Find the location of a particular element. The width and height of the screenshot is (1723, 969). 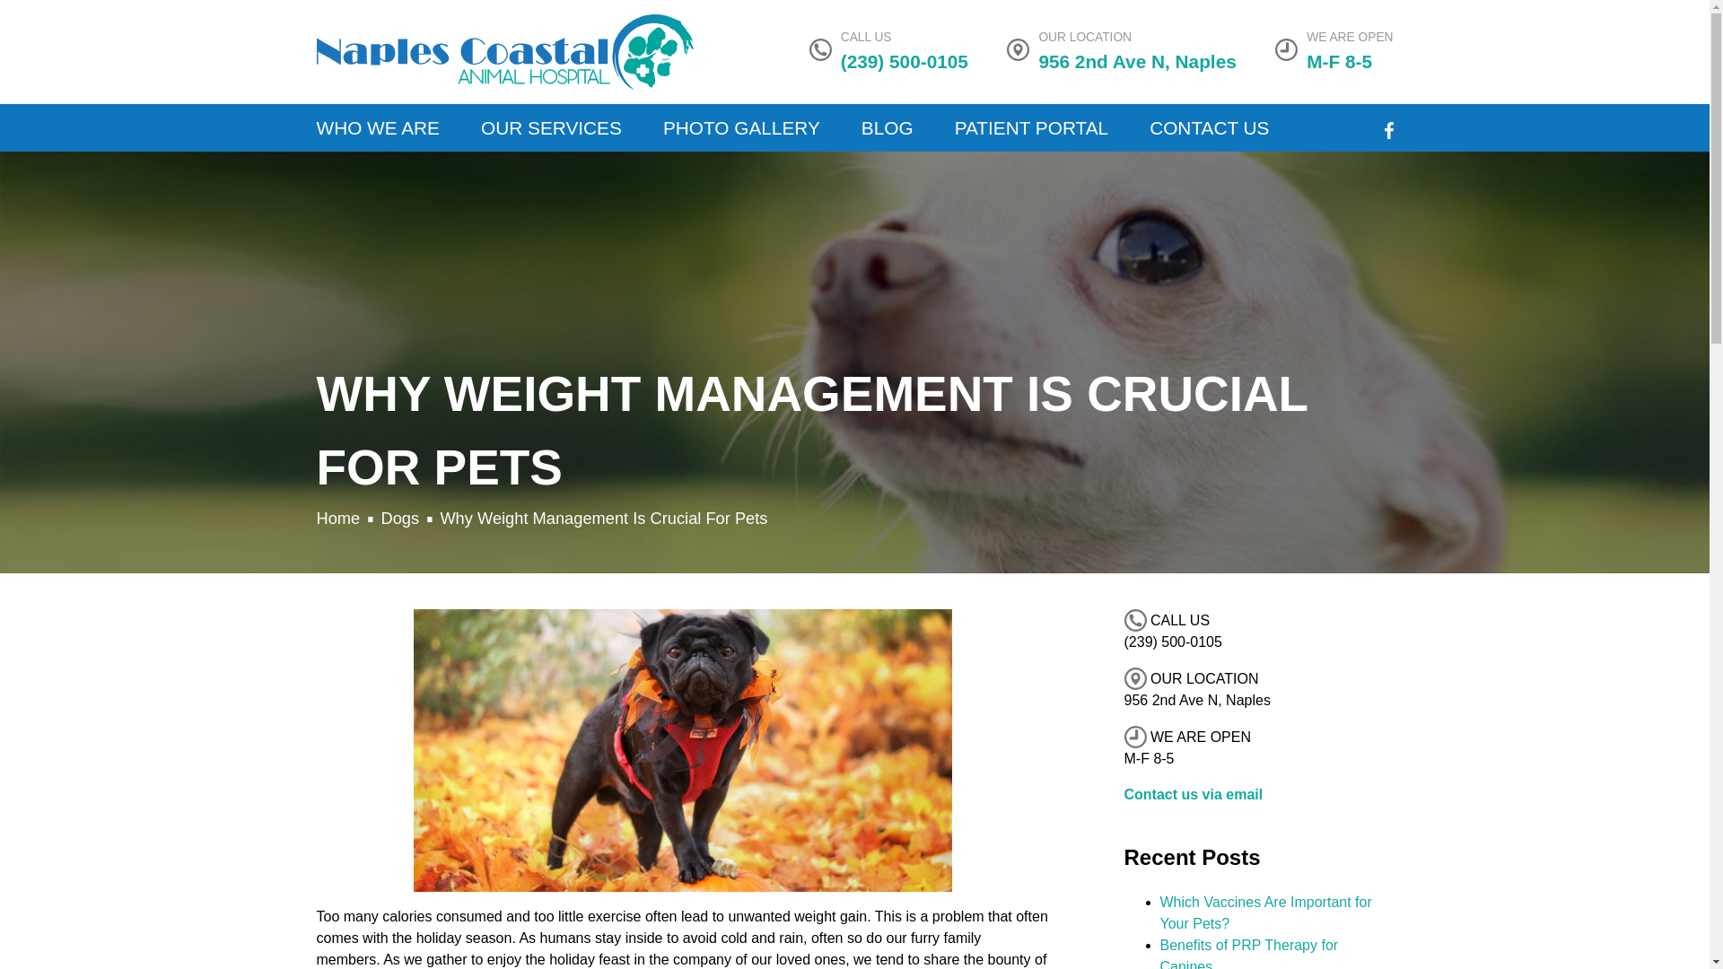

OUR SERVICES is located at coordinates (550, 127).